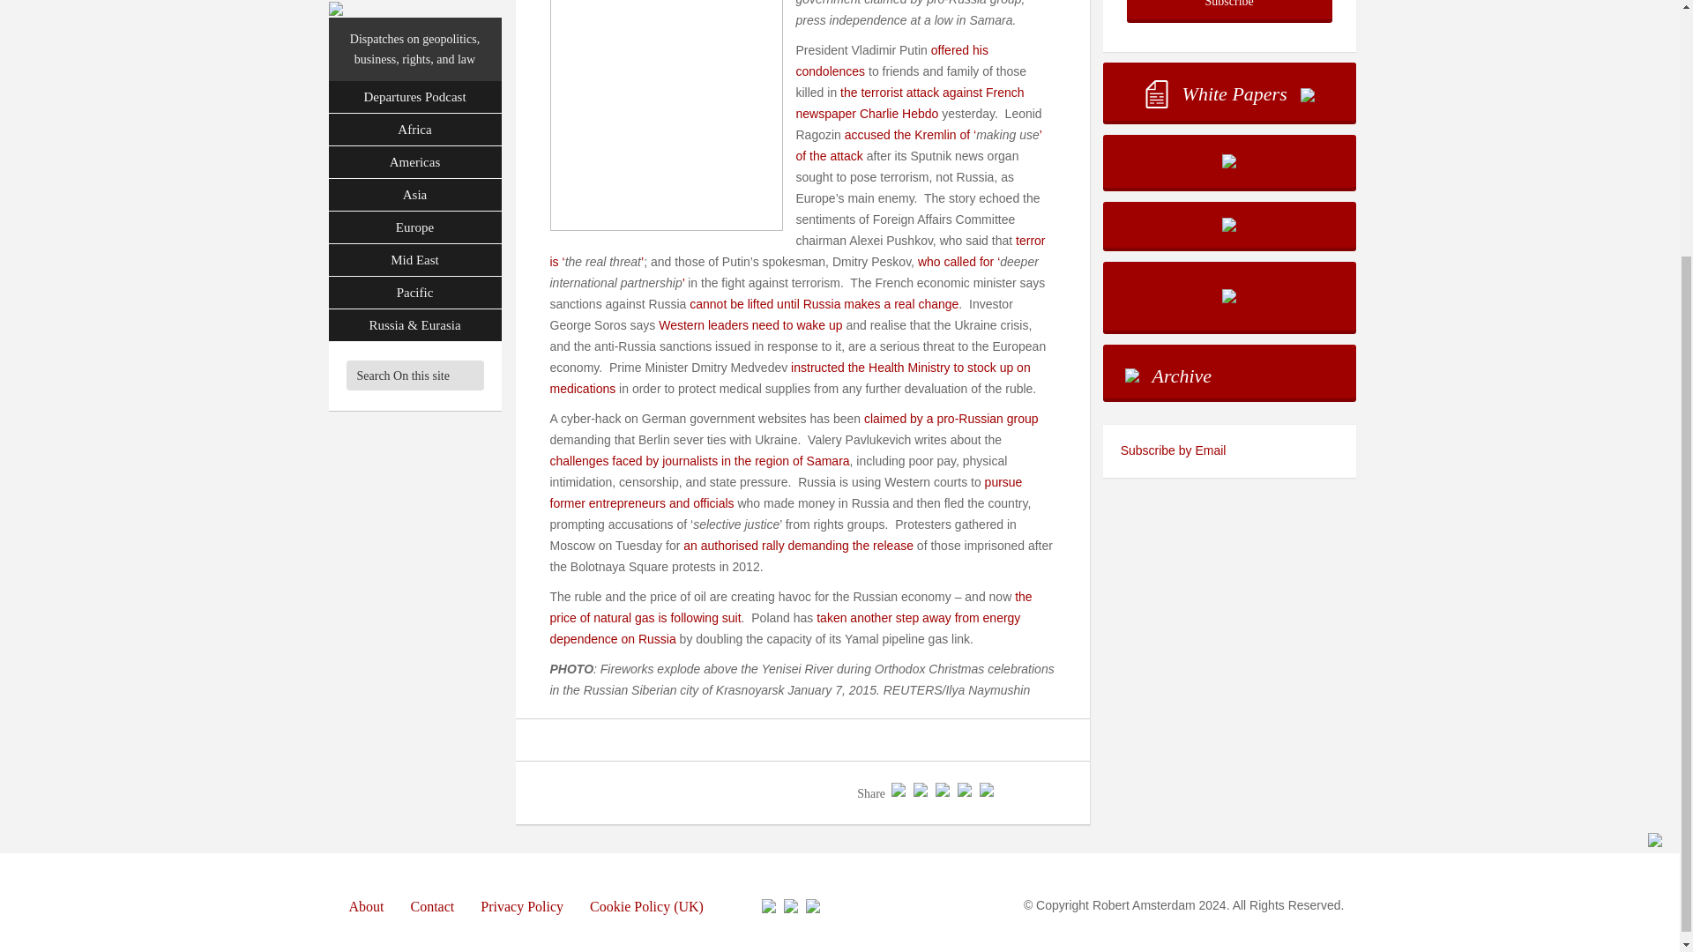 Image resolution: width=1693 pixels, height=952 pixels. What do you see at coordinates (1229, 9) in the screenshot?
I see `Subscribe` at bounding box center [1229, 9].